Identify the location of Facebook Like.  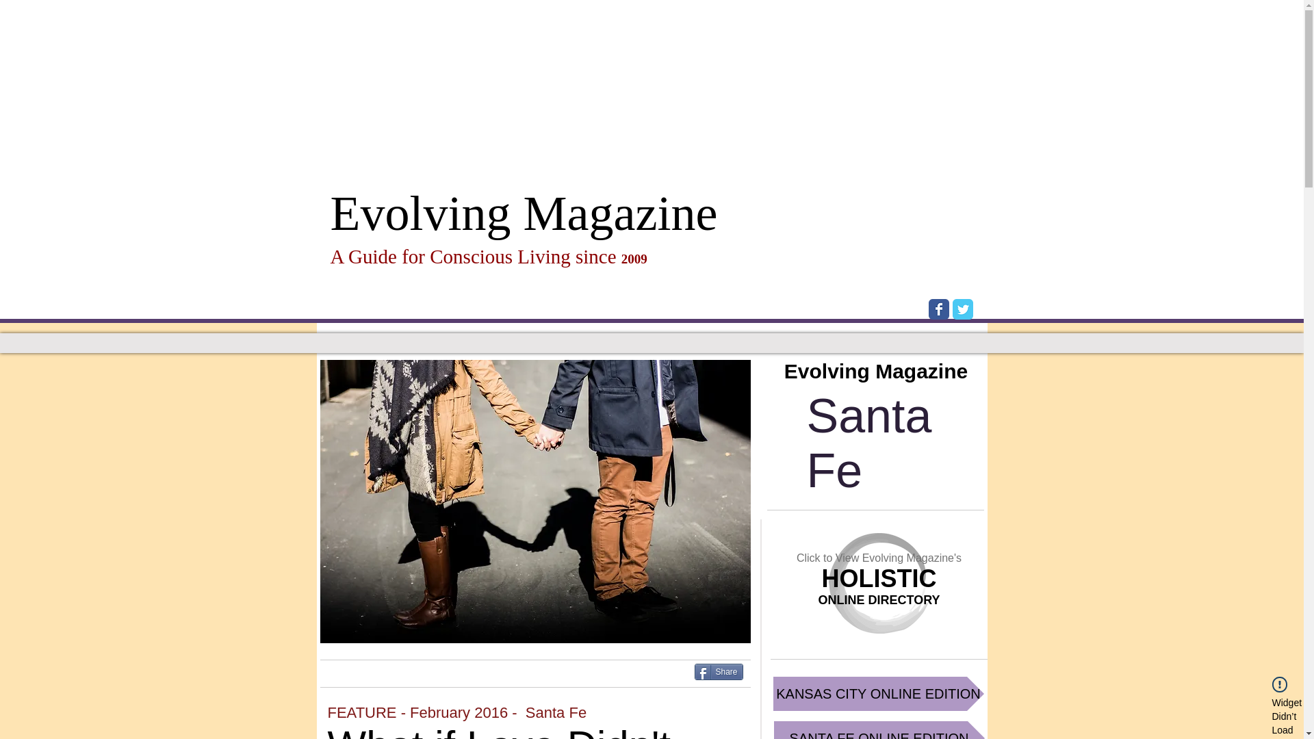
(504, 680).